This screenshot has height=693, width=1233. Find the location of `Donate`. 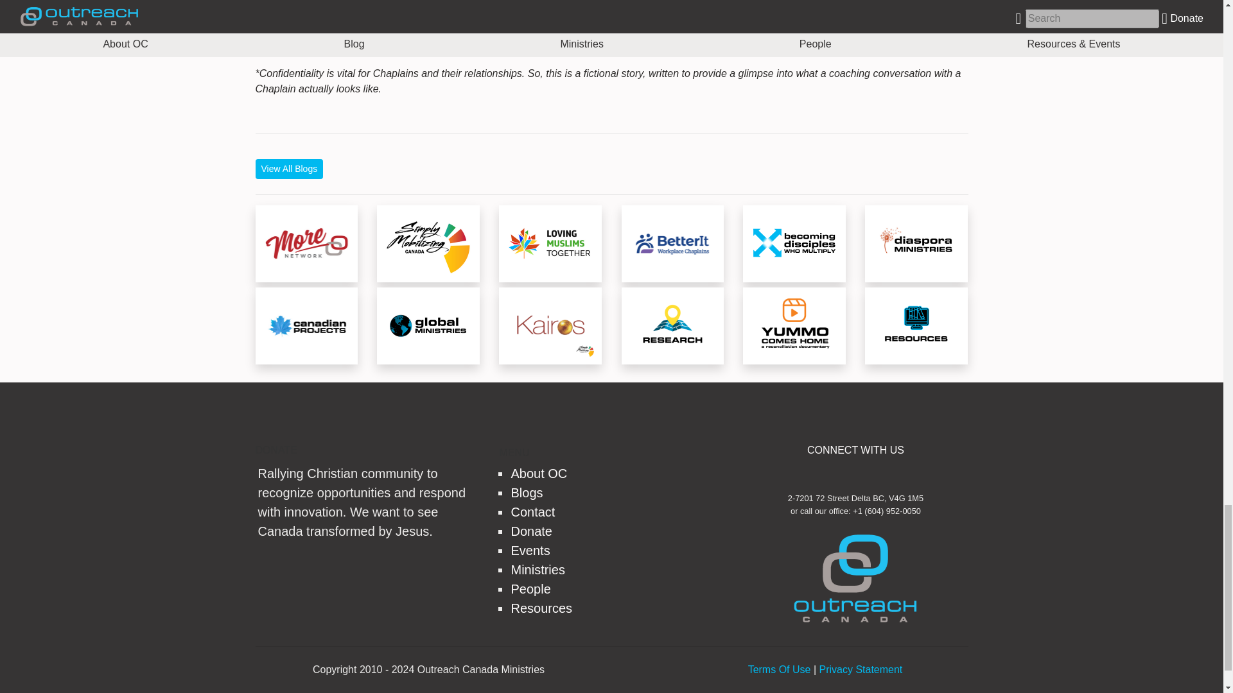

Donate is located at coordinates (531, 531).